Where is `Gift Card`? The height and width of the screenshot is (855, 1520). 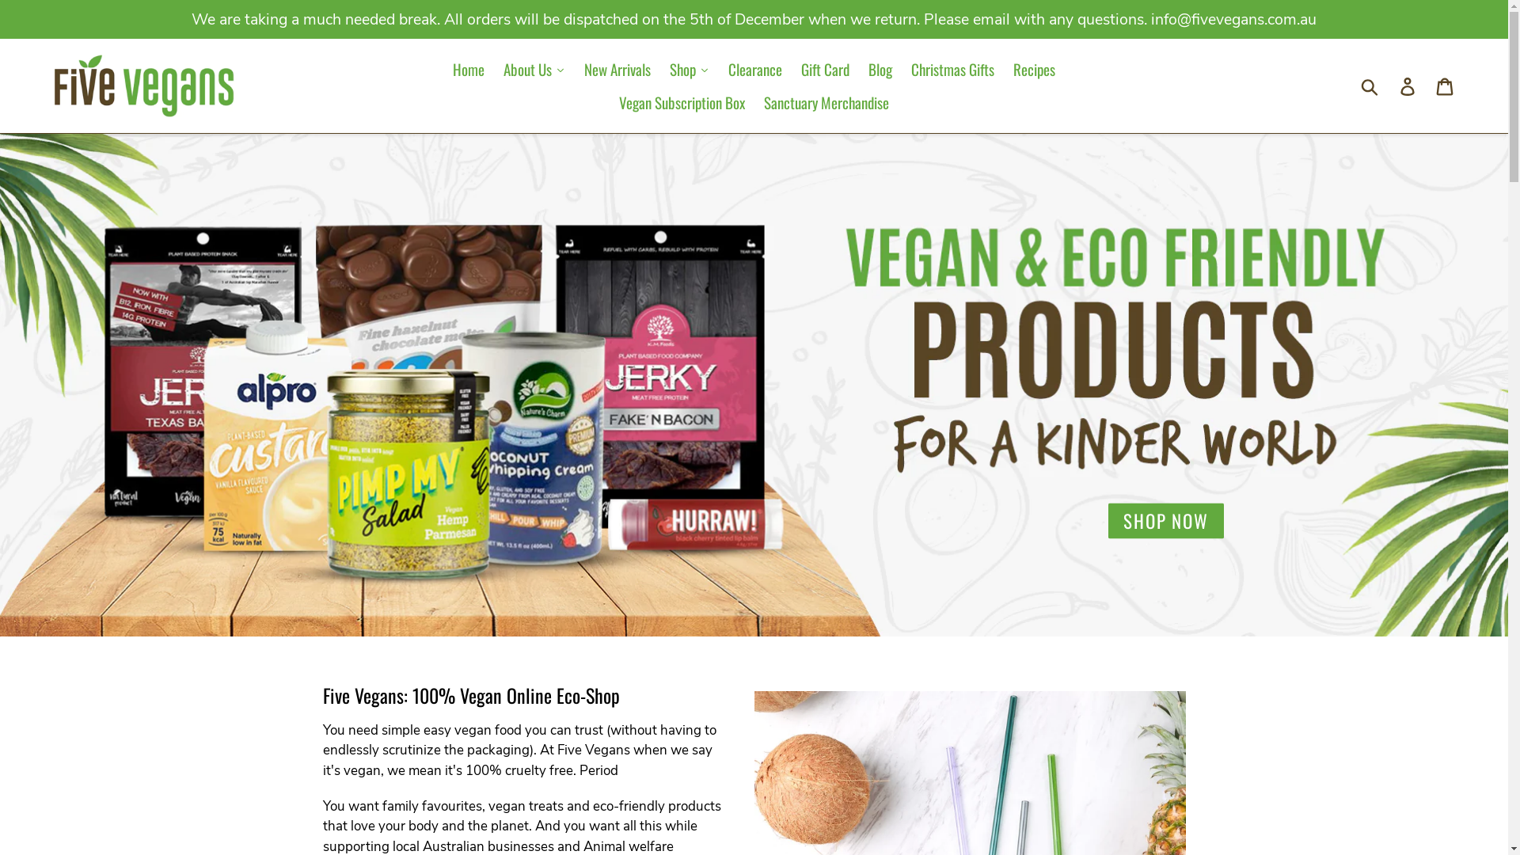 Gift Card is located at coordinates (825, 70).